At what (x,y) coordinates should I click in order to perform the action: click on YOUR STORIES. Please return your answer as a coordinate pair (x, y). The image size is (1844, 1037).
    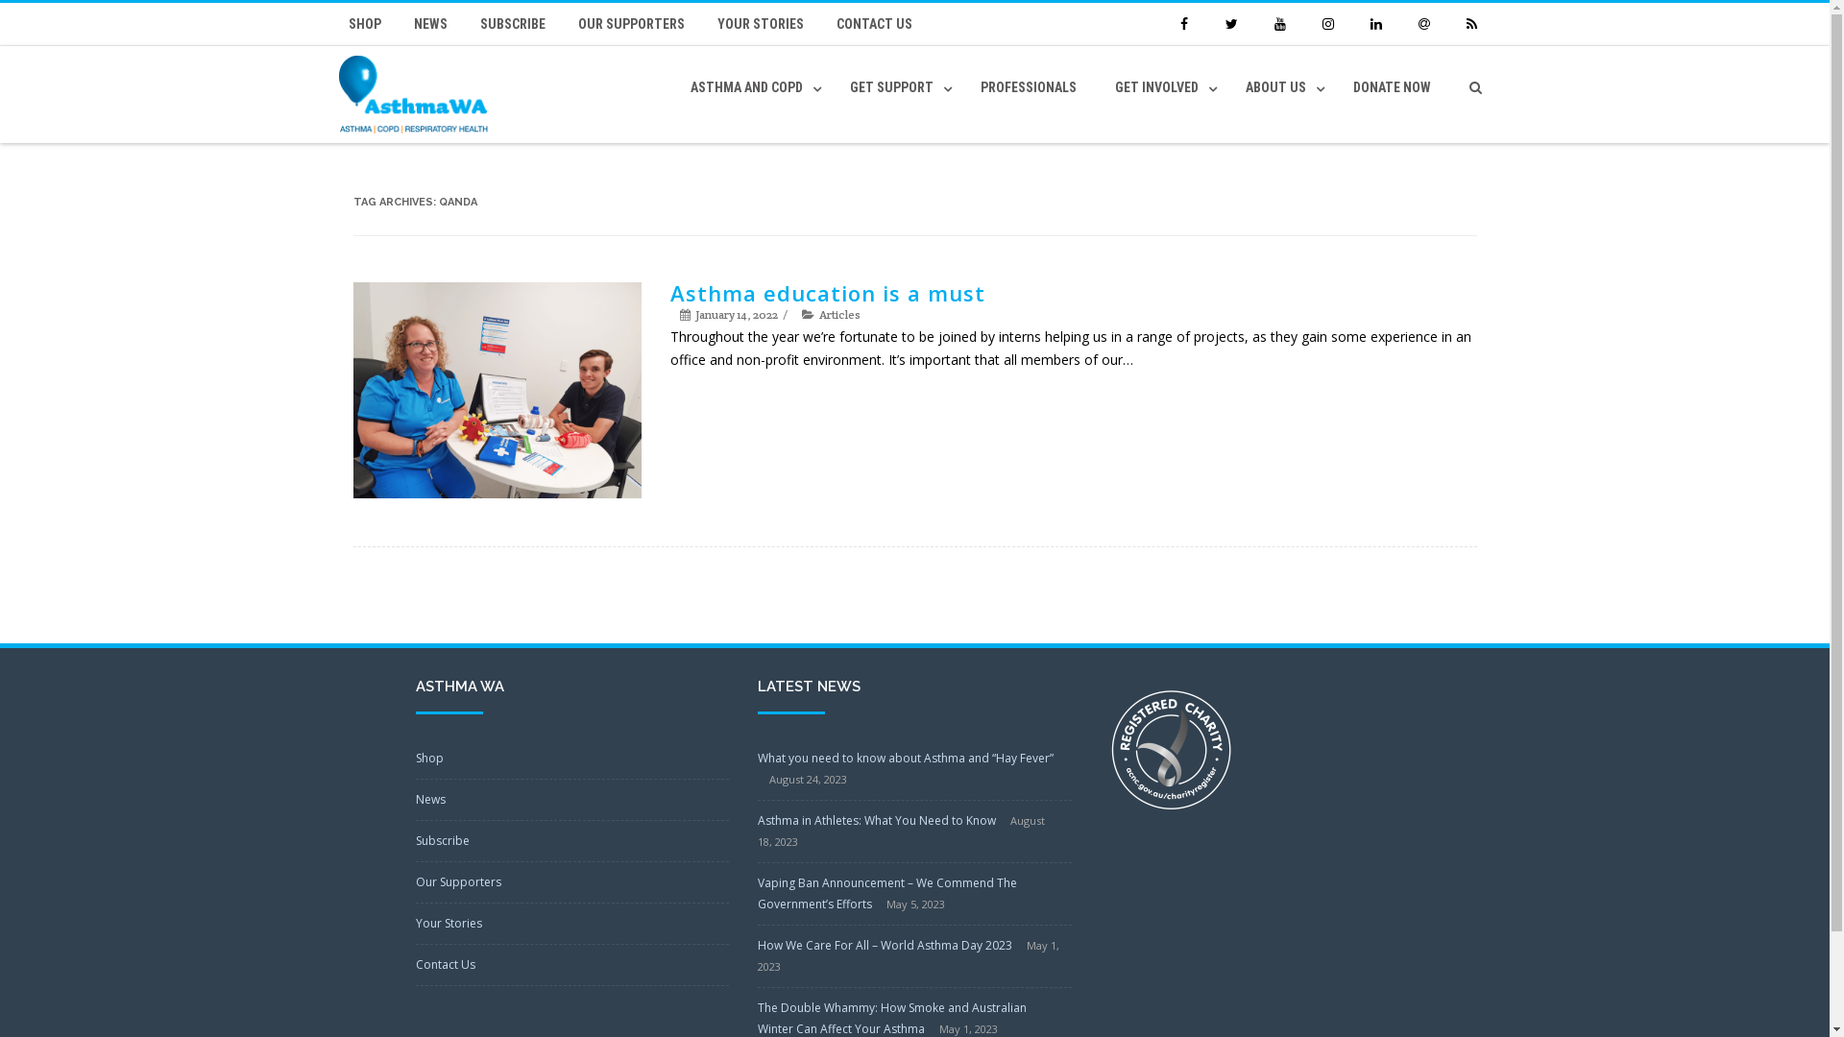
    Looking at the image, I should click on (760, 24).